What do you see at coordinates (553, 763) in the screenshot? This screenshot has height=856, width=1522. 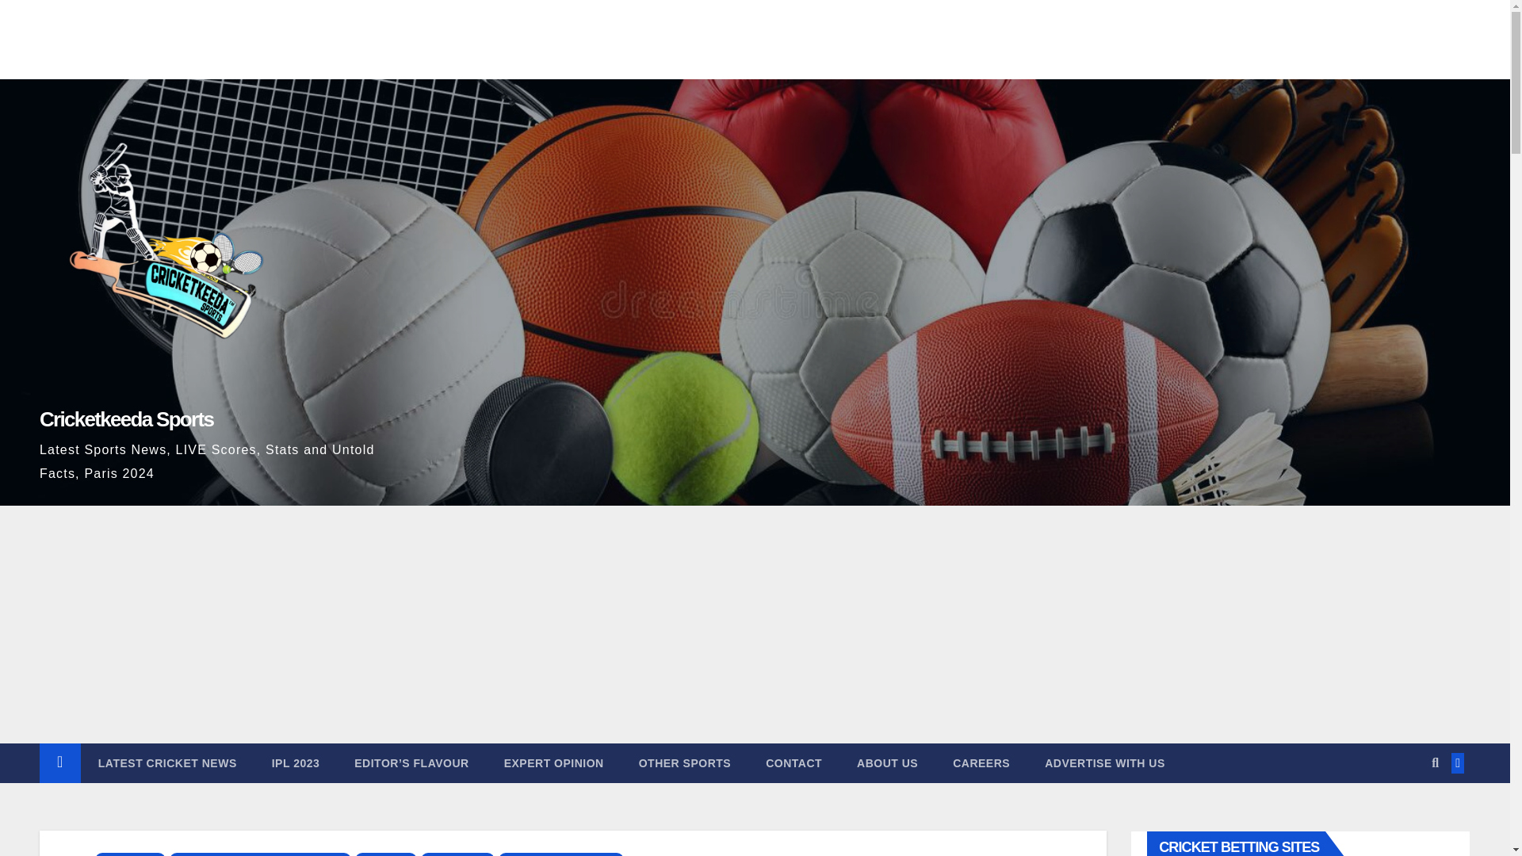 I see `Expert Opinion` at bounding box center [553, 763].